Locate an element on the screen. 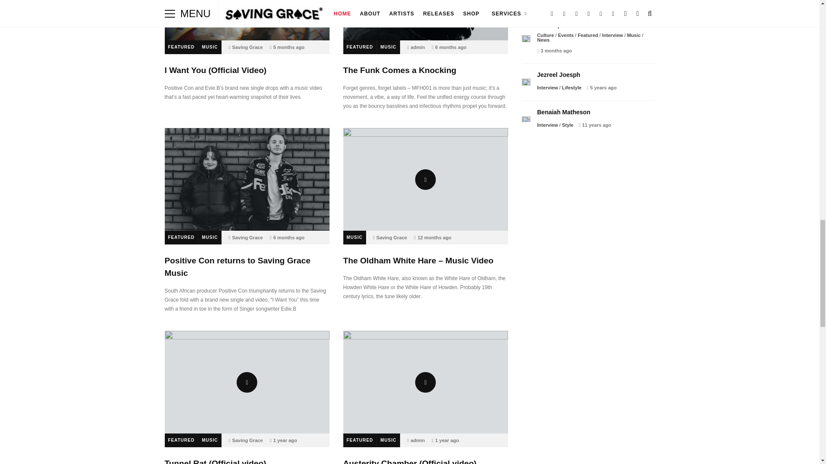 Image resolution: width=826 pixels, height=464 pixels. Posts by admin is located at coordinates (418, 47).